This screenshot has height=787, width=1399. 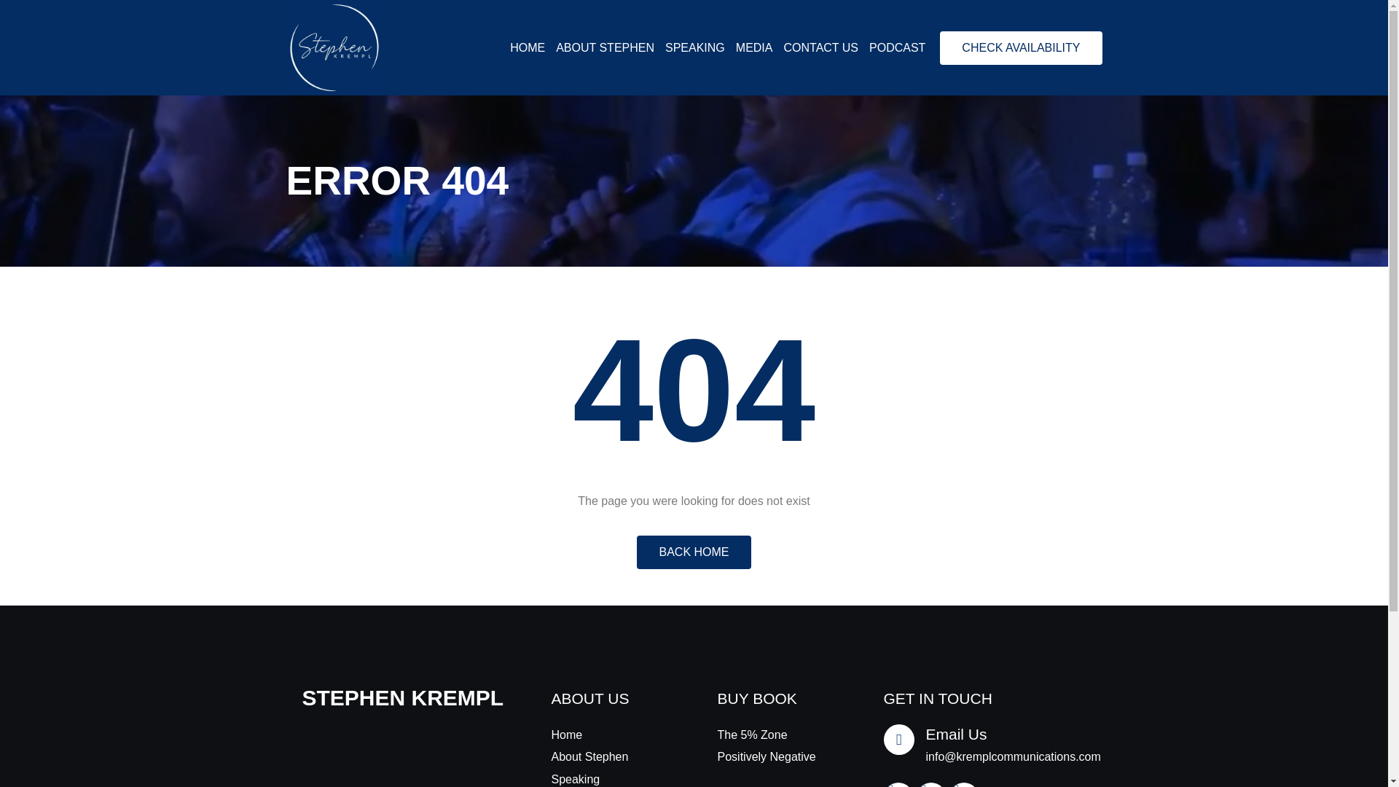 I want to click on BACK HOME, so click(x=693, y=552).